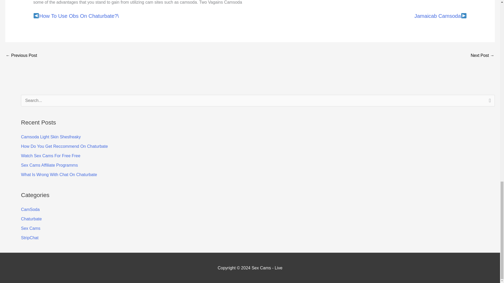 This screenshot has width=504, height=283. I want to click on Sex Cams Affiliate Programms, so click(49, 165).